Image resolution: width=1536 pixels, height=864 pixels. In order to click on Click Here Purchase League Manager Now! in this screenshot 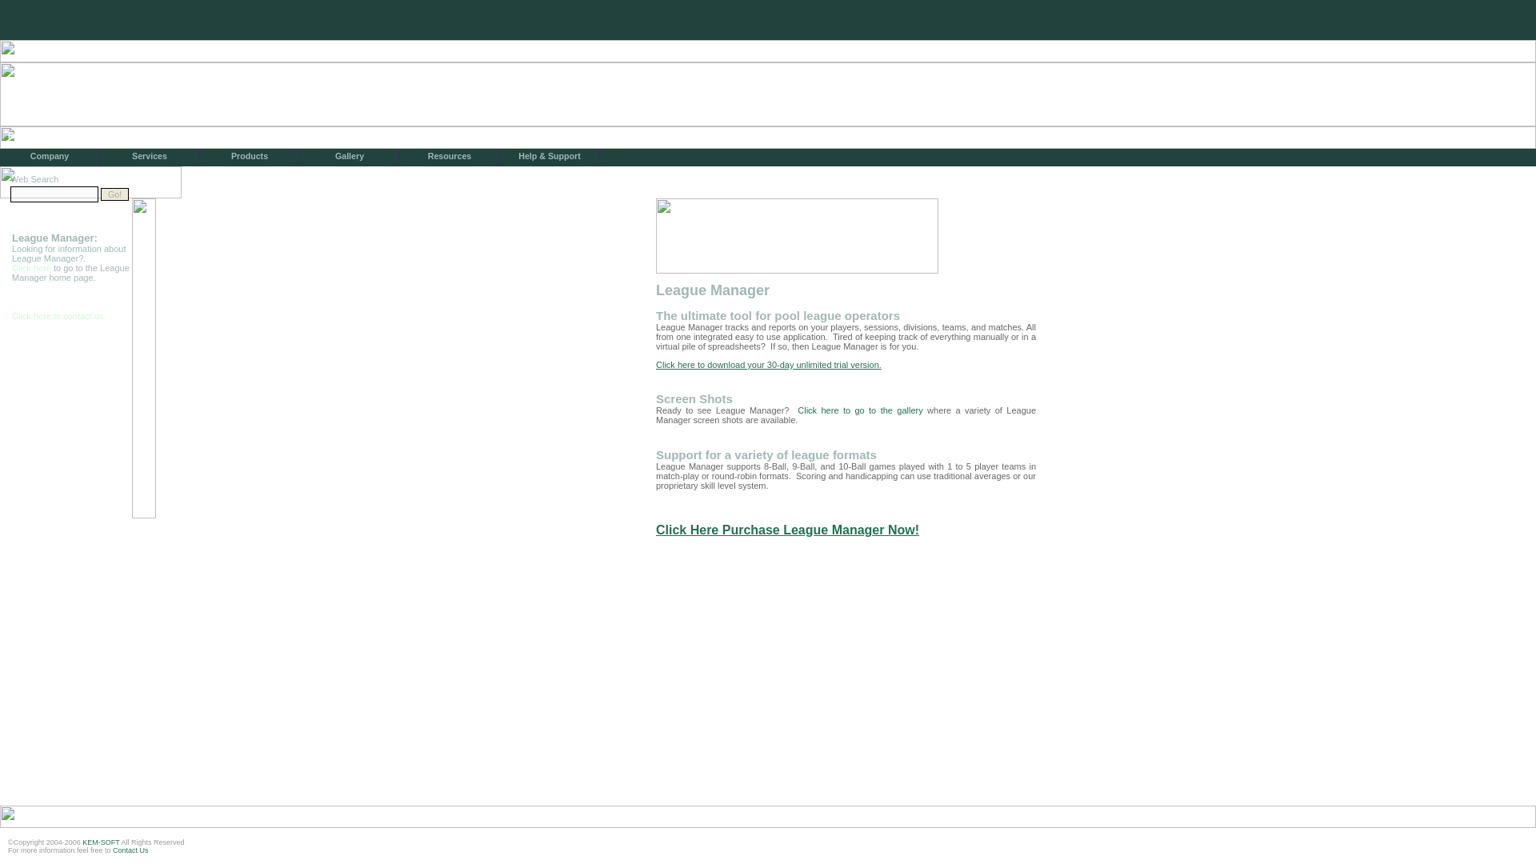, I will do `click(787, 530)`.